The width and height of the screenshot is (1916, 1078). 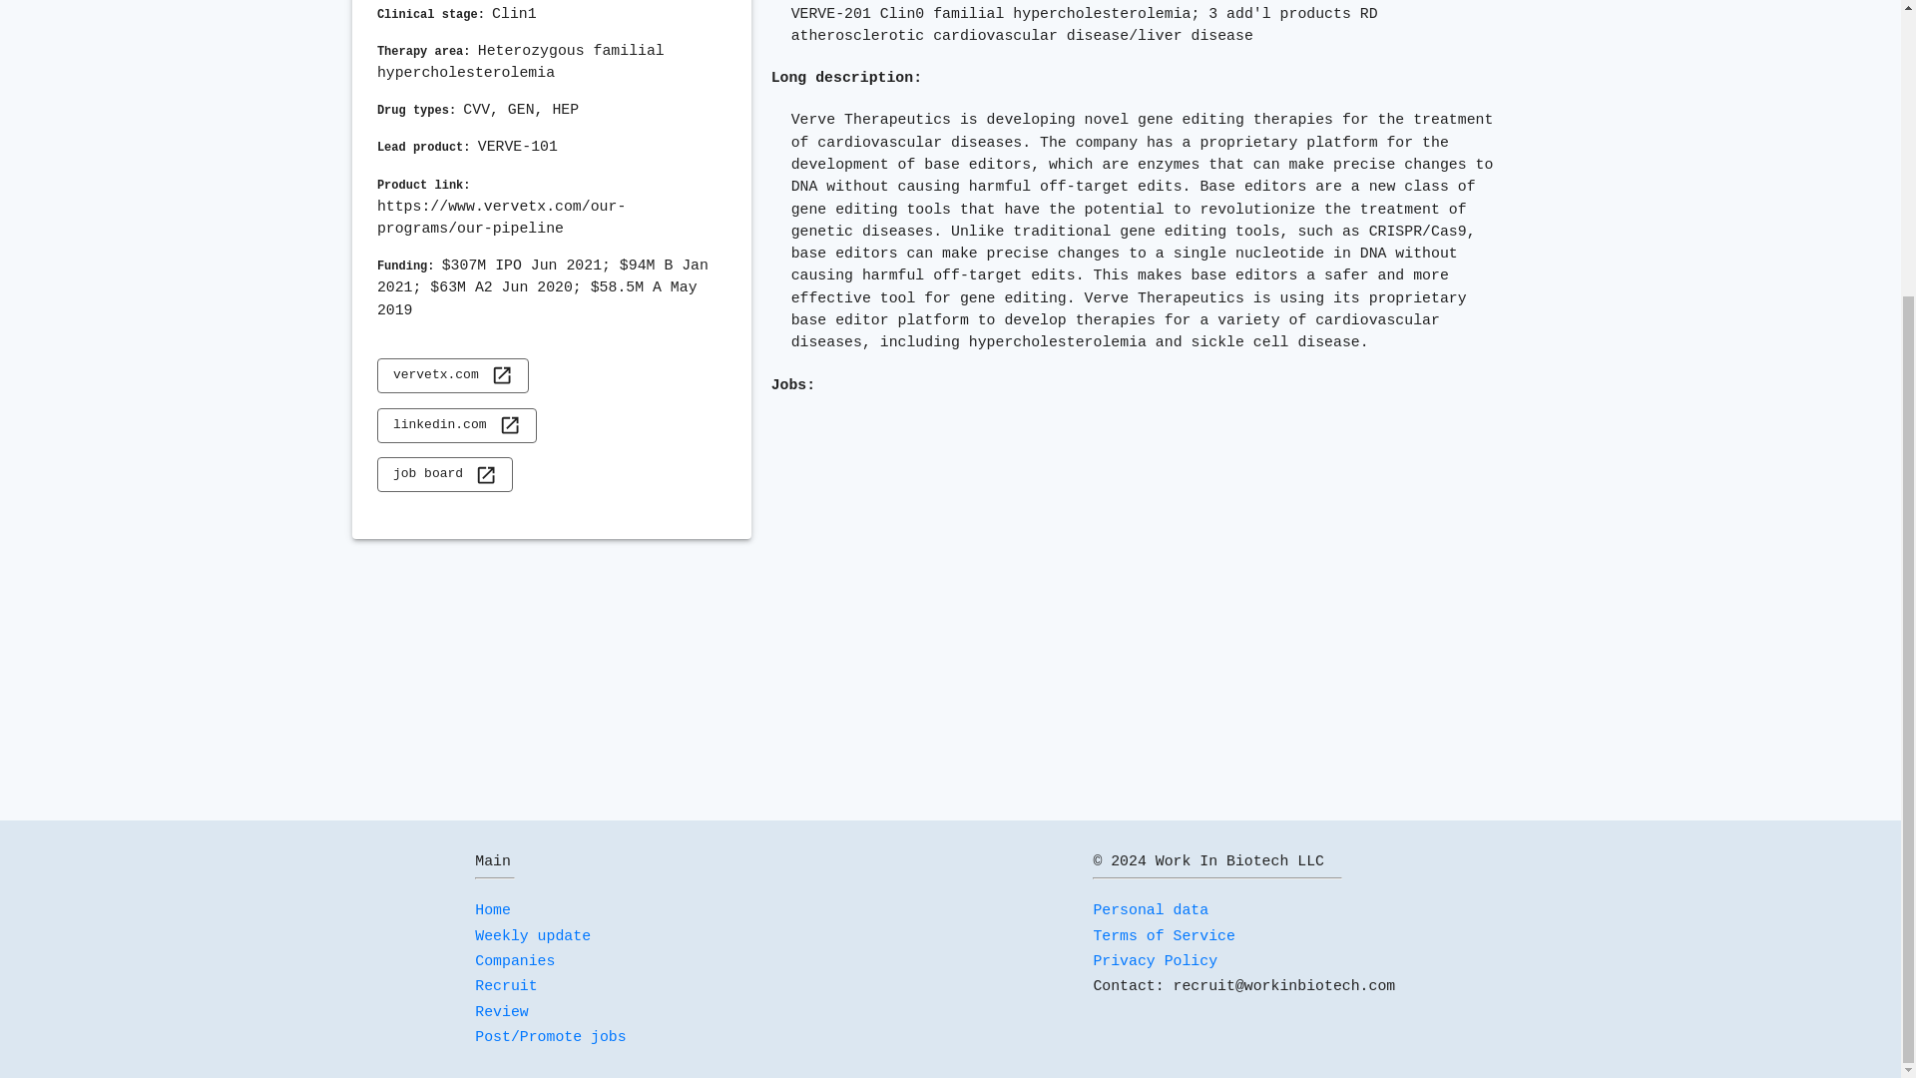 What do you see at coordinates (1150, 910) in the screenshot?
I see `Personal data` at bounding box center [1150, 910].